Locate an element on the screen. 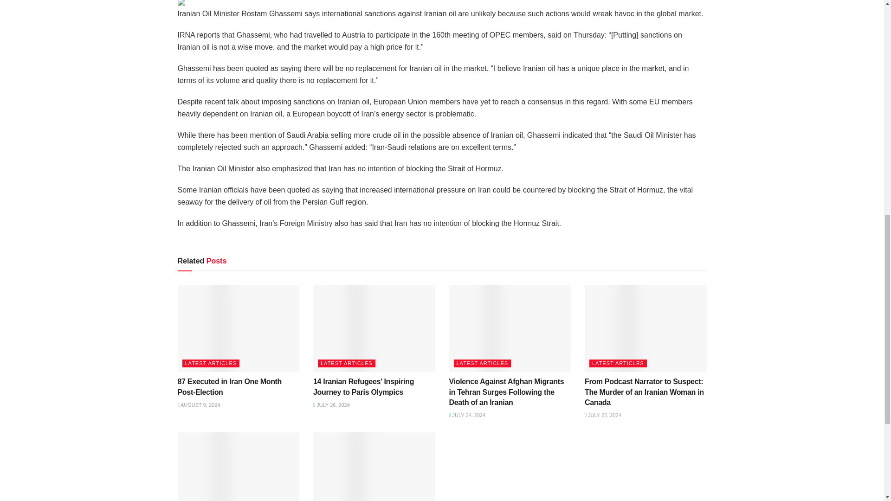 This screenshot has width=891, height=501. AUGUST 9, 2024 is located at coordinates (199, 405).